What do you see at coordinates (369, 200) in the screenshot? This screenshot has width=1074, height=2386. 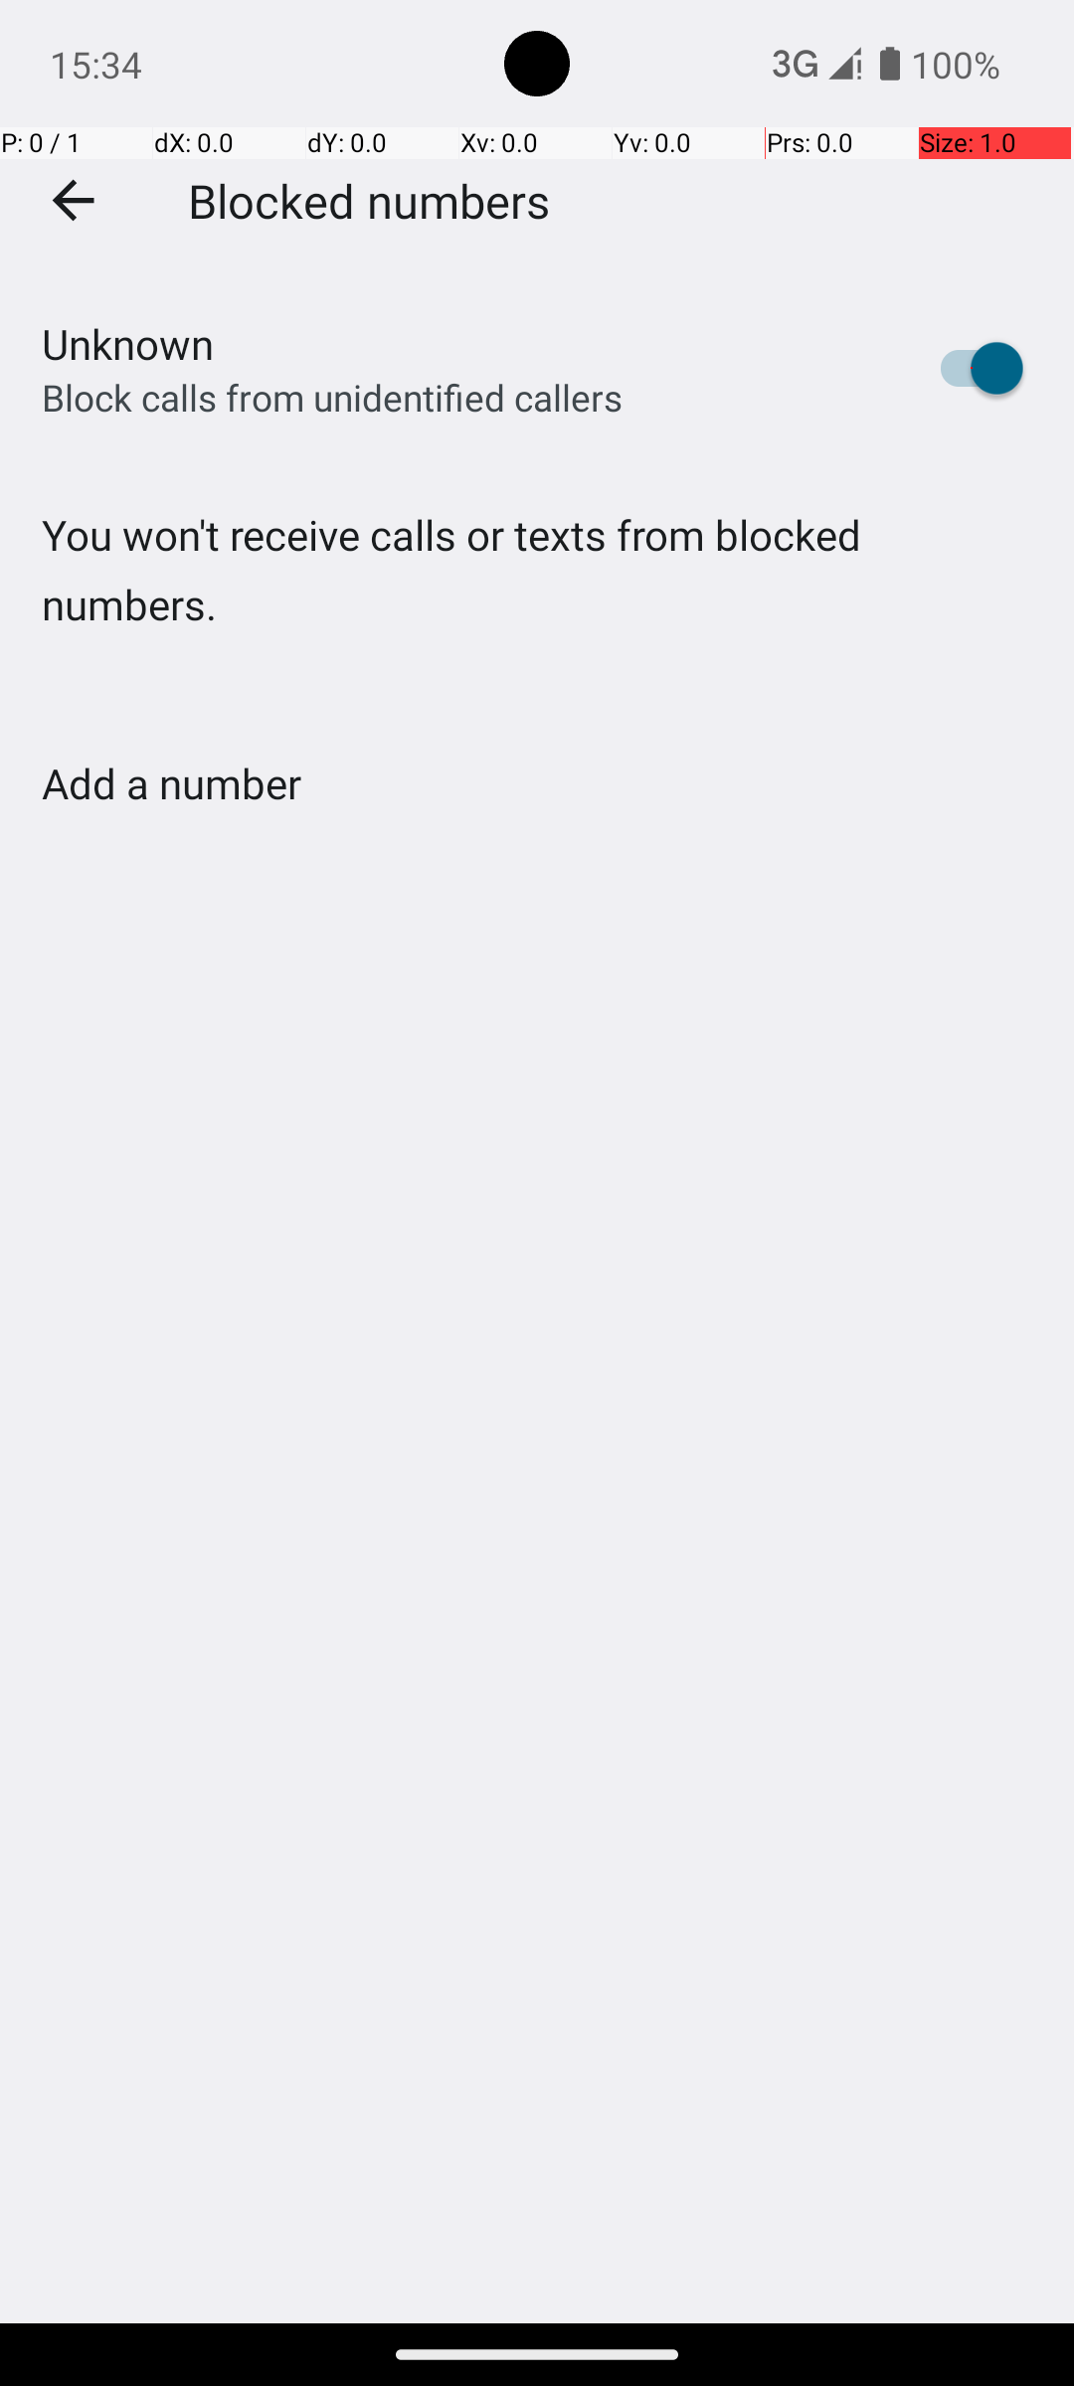 I see `Blocked numbers` at bounding box center [369, 200].